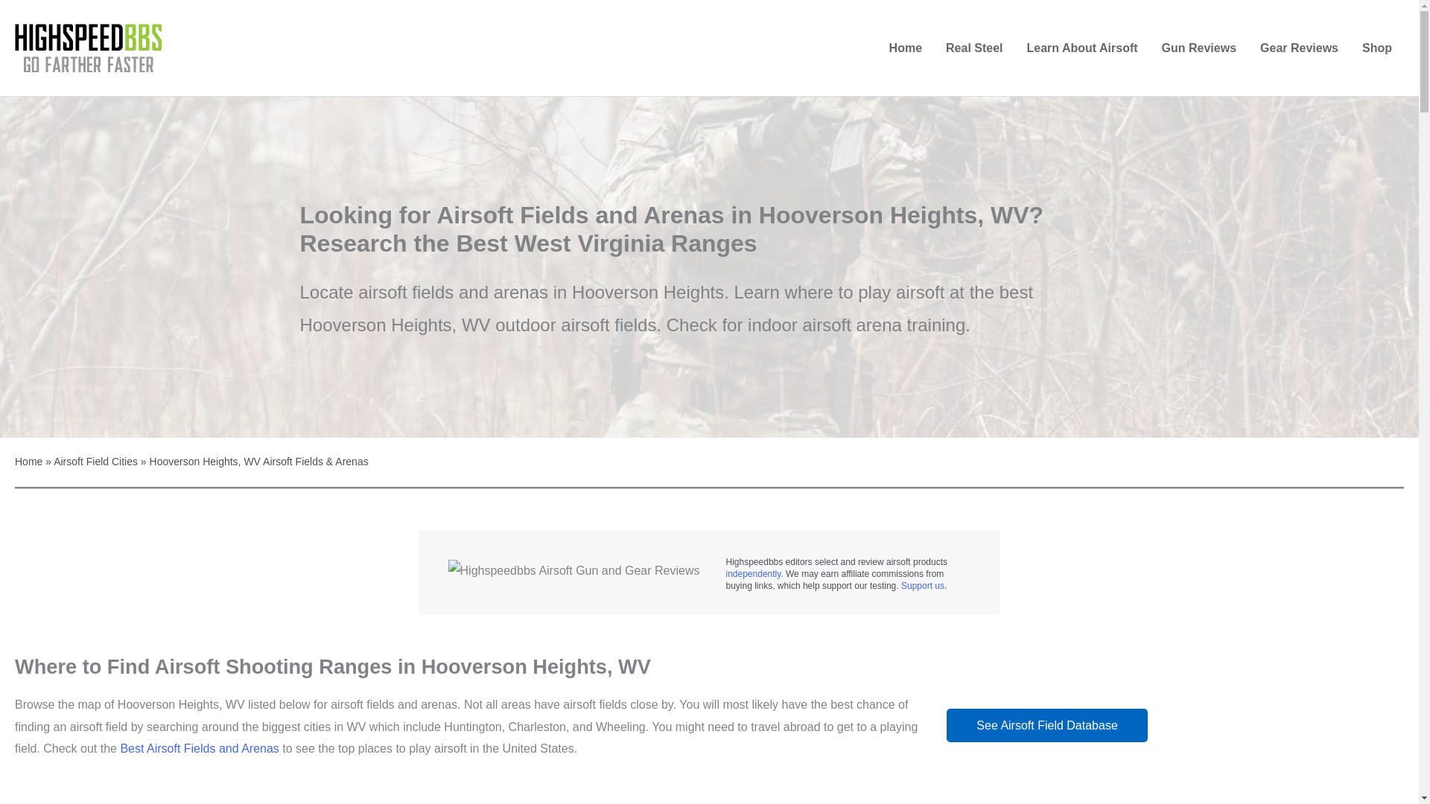 The height and width of the screenshot is (804, 1430). I want to click on Real Steel, so click(973, 48).